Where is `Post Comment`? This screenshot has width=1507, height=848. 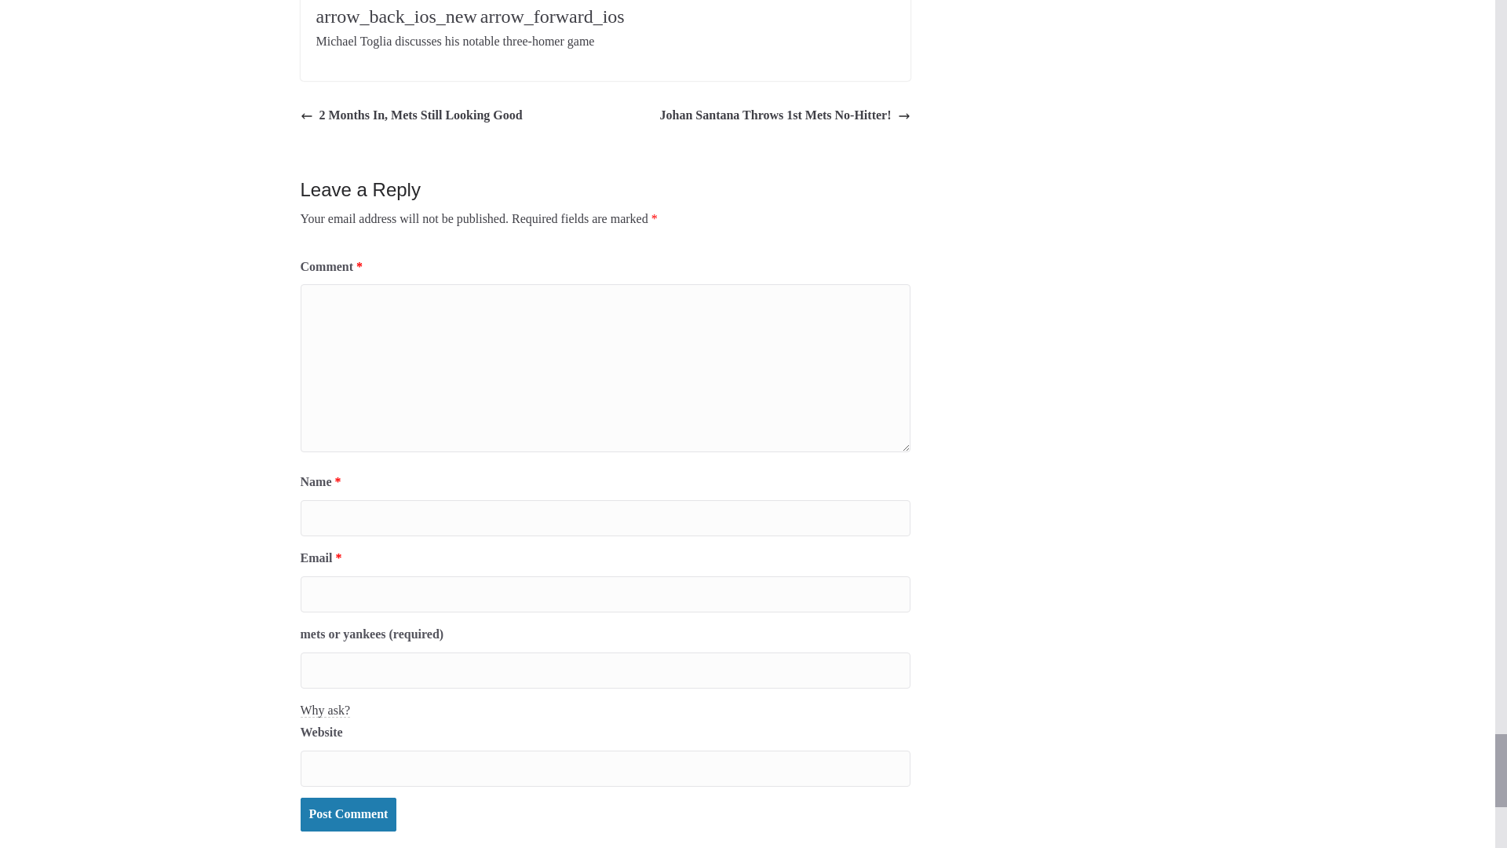
Post Comment is located at coordinates (348, 815).